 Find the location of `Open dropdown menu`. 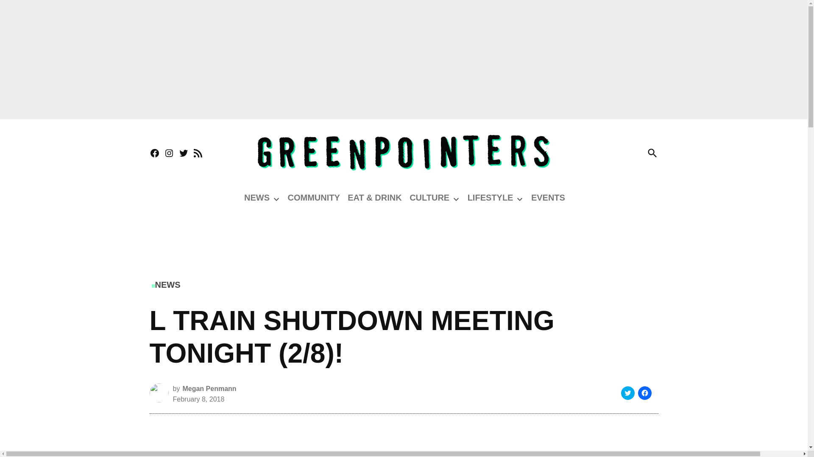

Open dropdown menu is located at coordinates (276, 199).